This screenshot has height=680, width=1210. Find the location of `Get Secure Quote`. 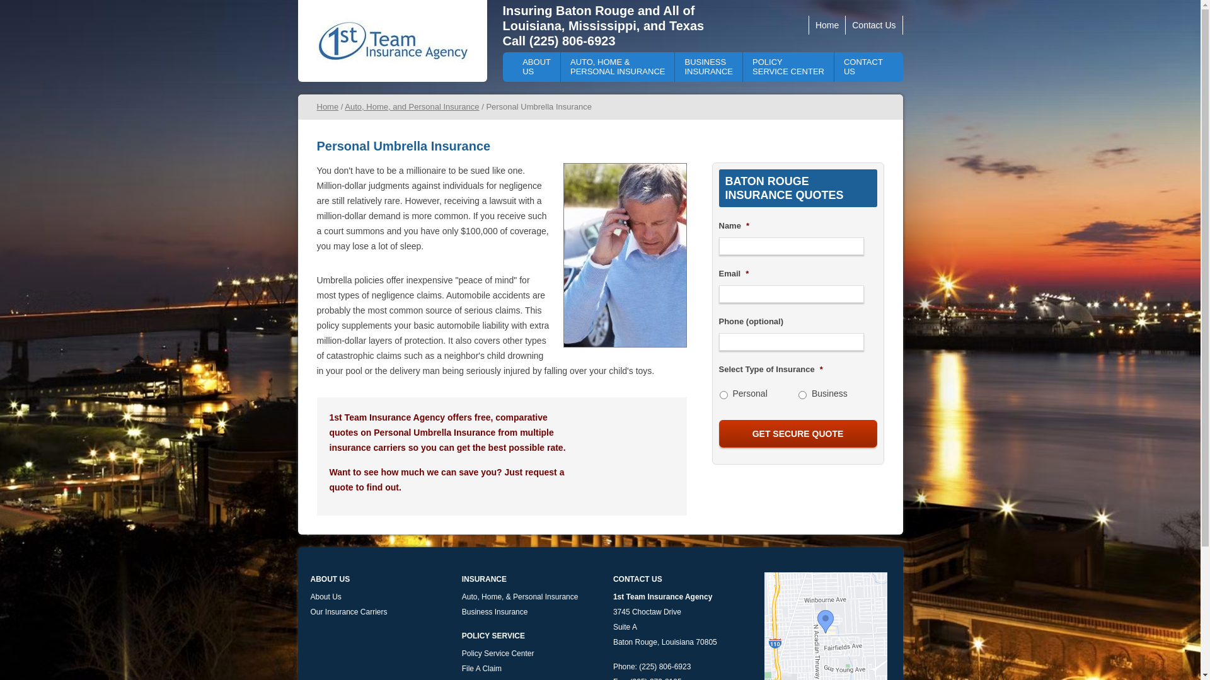

Get Secure Quote is located at coordinates (798, 434).